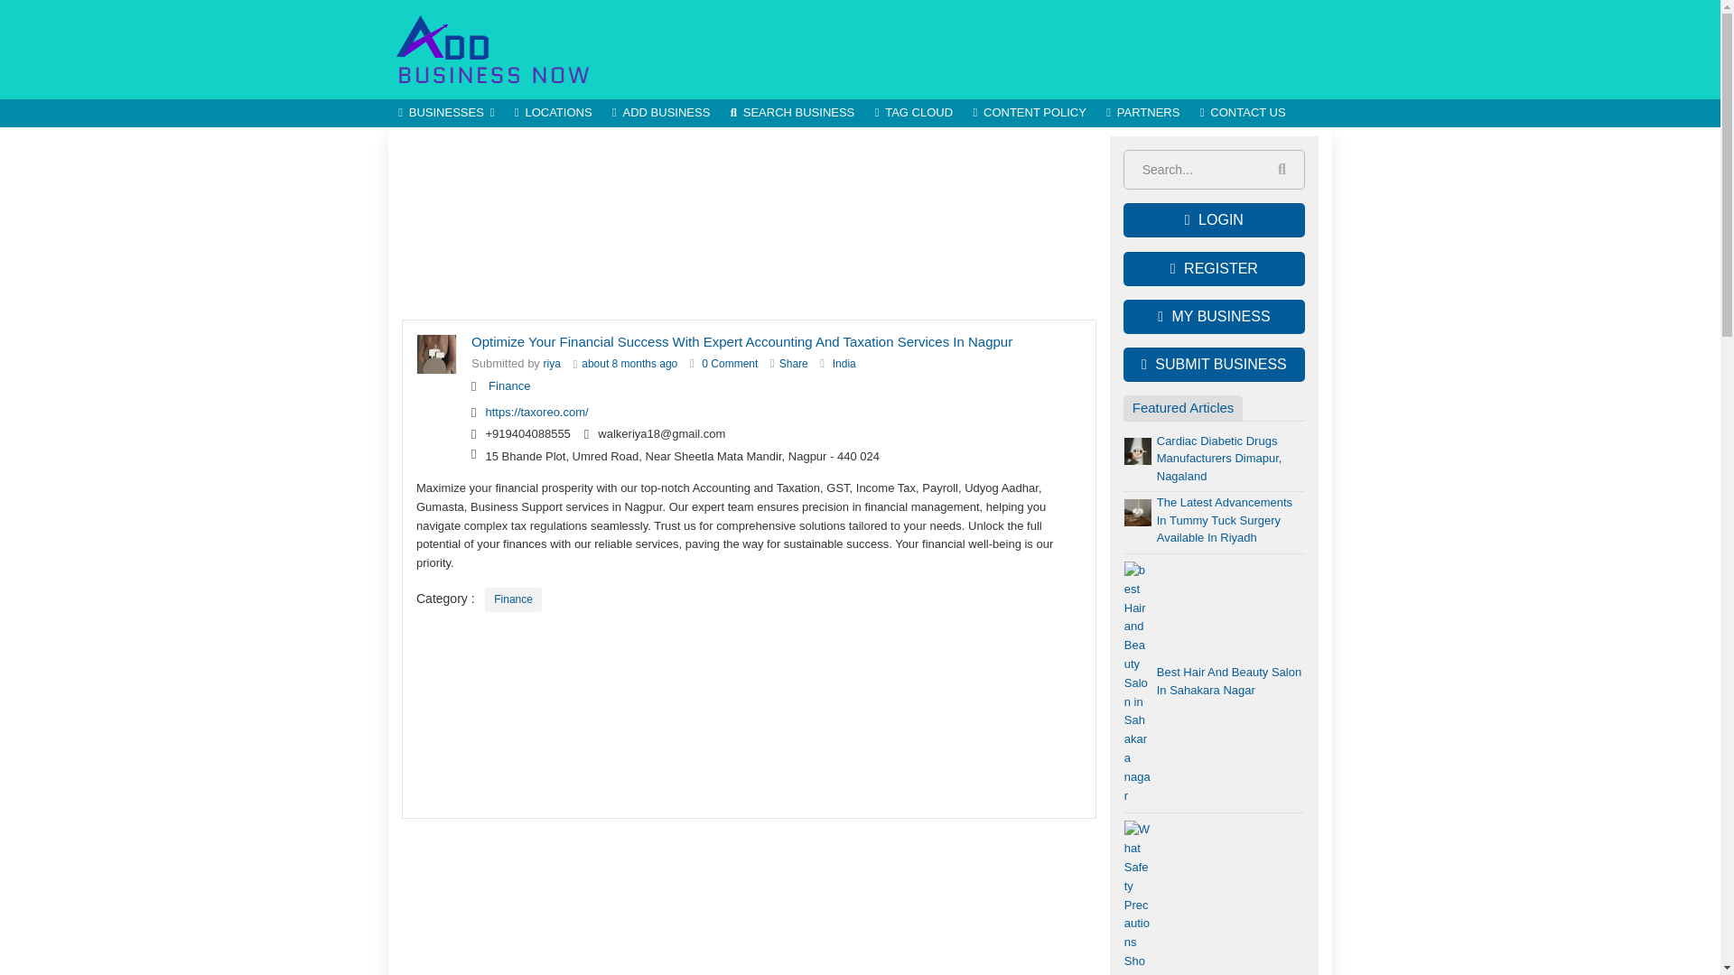  Describe the element at coordinates (552, 364) in the screenshot. I see `riya18` at that location.